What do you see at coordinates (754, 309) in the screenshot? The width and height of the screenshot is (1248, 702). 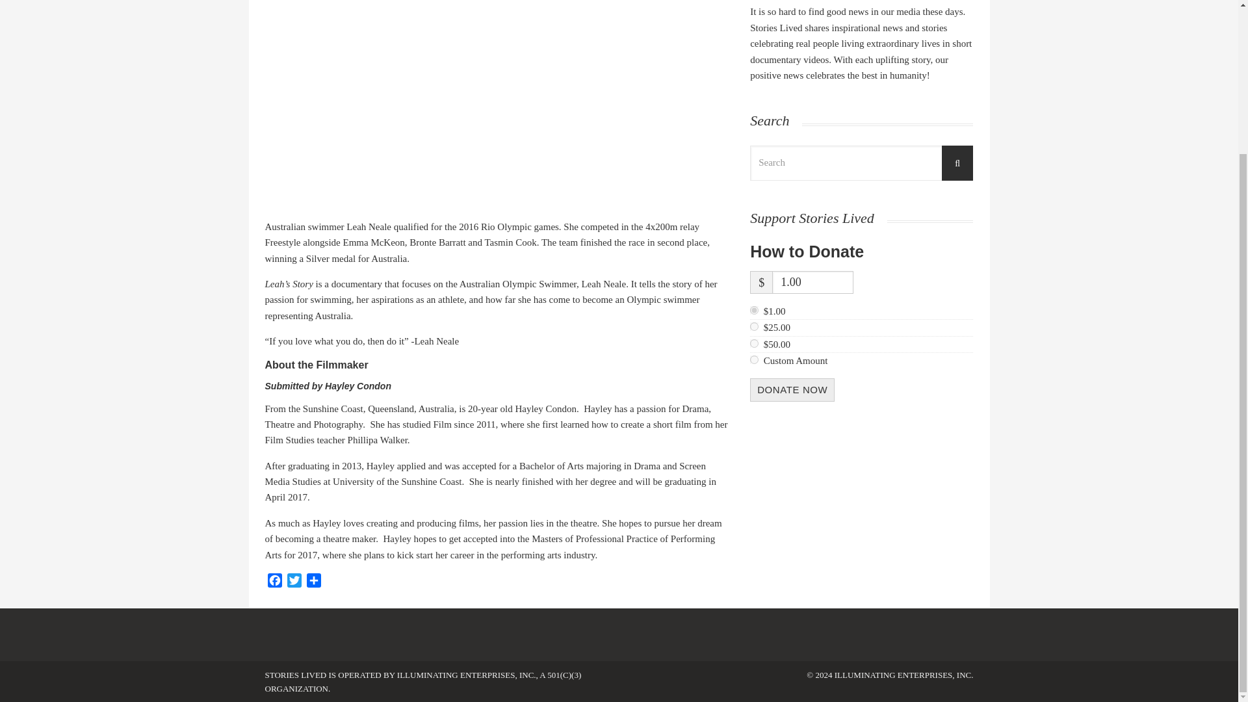 I see `1.00` at bounding box center [754, 309].